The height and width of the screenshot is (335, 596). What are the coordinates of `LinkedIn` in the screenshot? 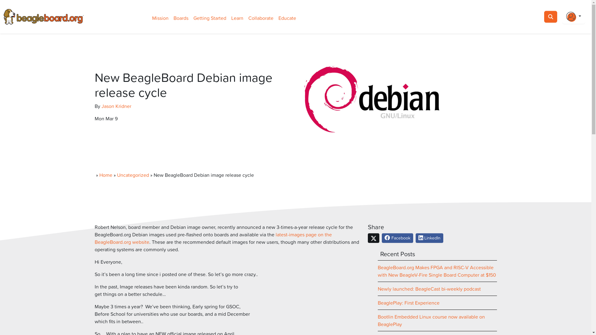 It's located at (430, 238).